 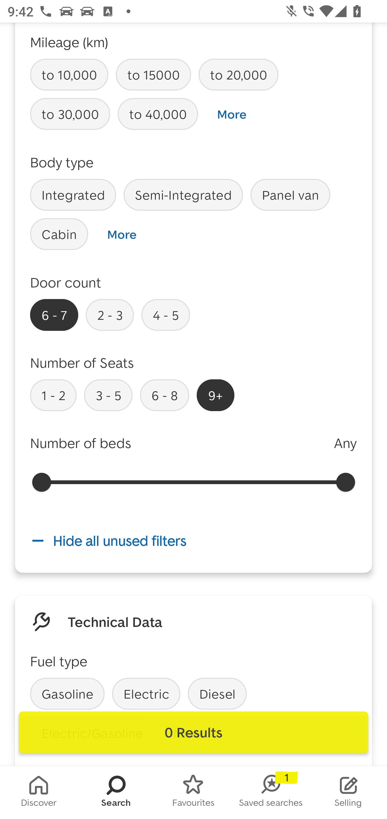 What do you see at coordinates (238, 75) in the screenshot?
I see `to 20,000` at bounding box center [238, 75].